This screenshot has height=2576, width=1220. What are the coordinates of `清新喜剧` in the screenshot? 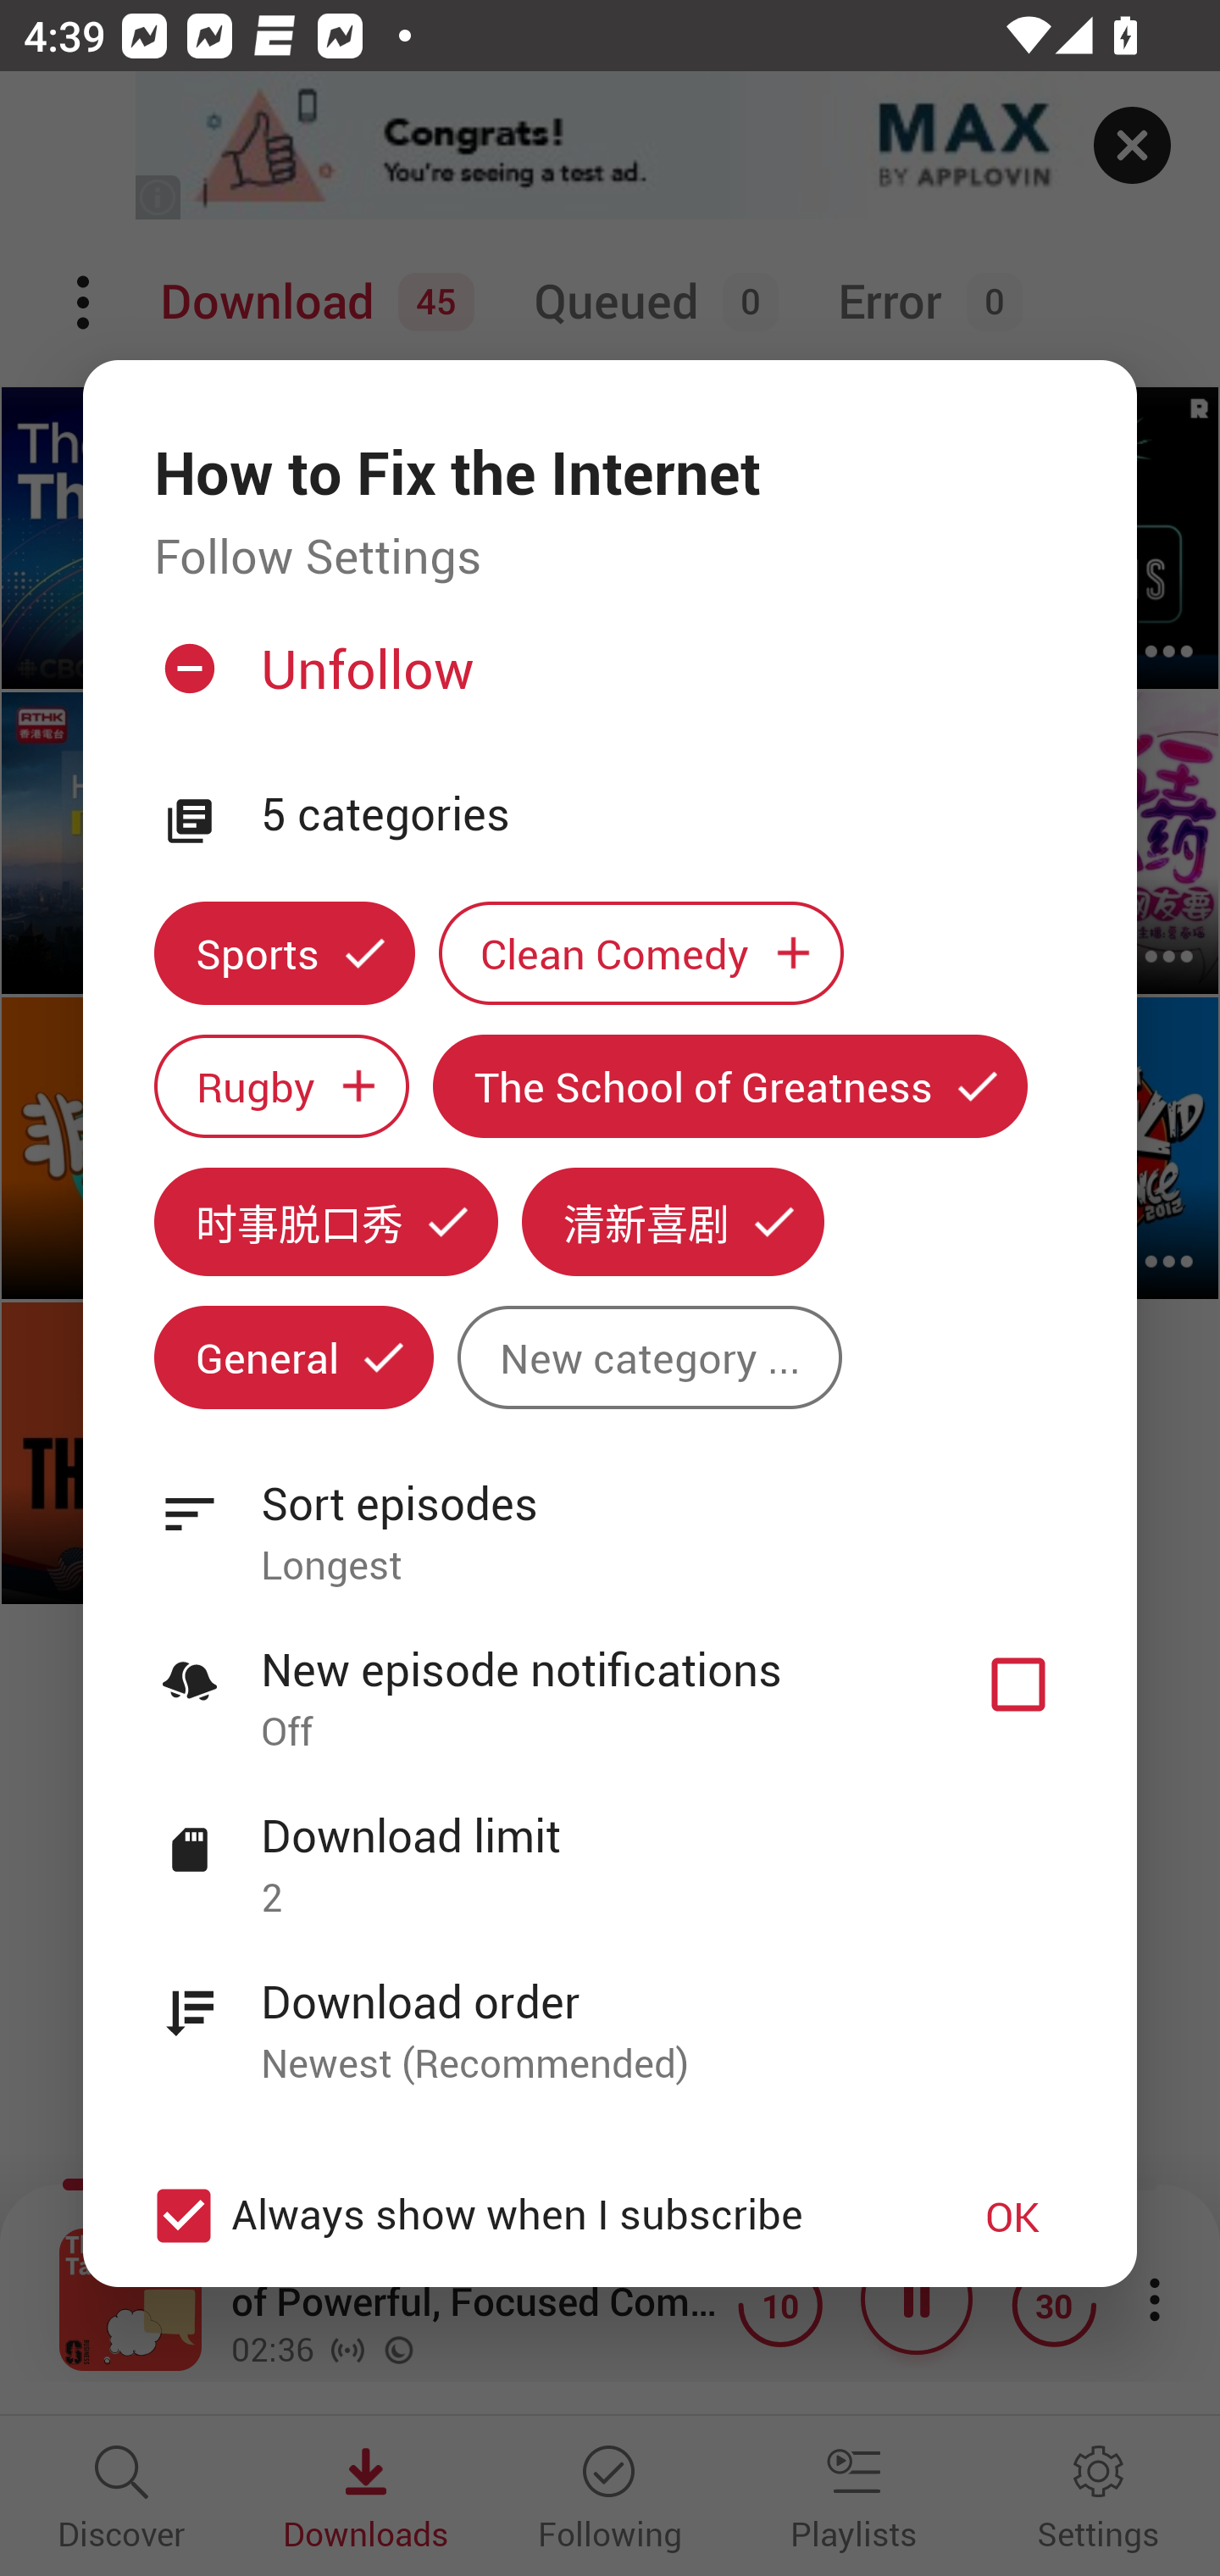 It's located at (673, 1220).